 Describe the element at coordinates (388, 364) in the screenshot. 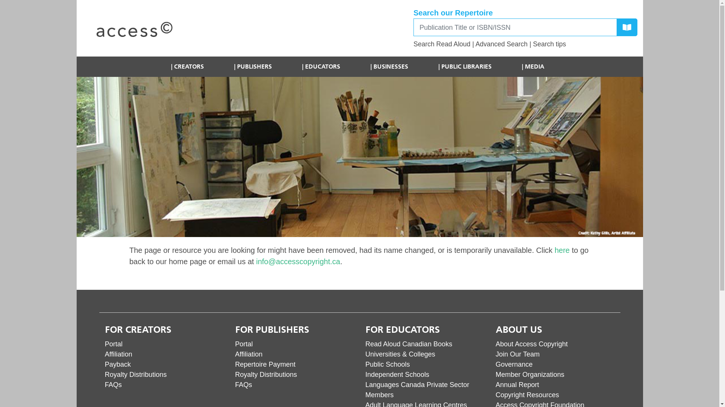

I see `Public Schools` at that location.